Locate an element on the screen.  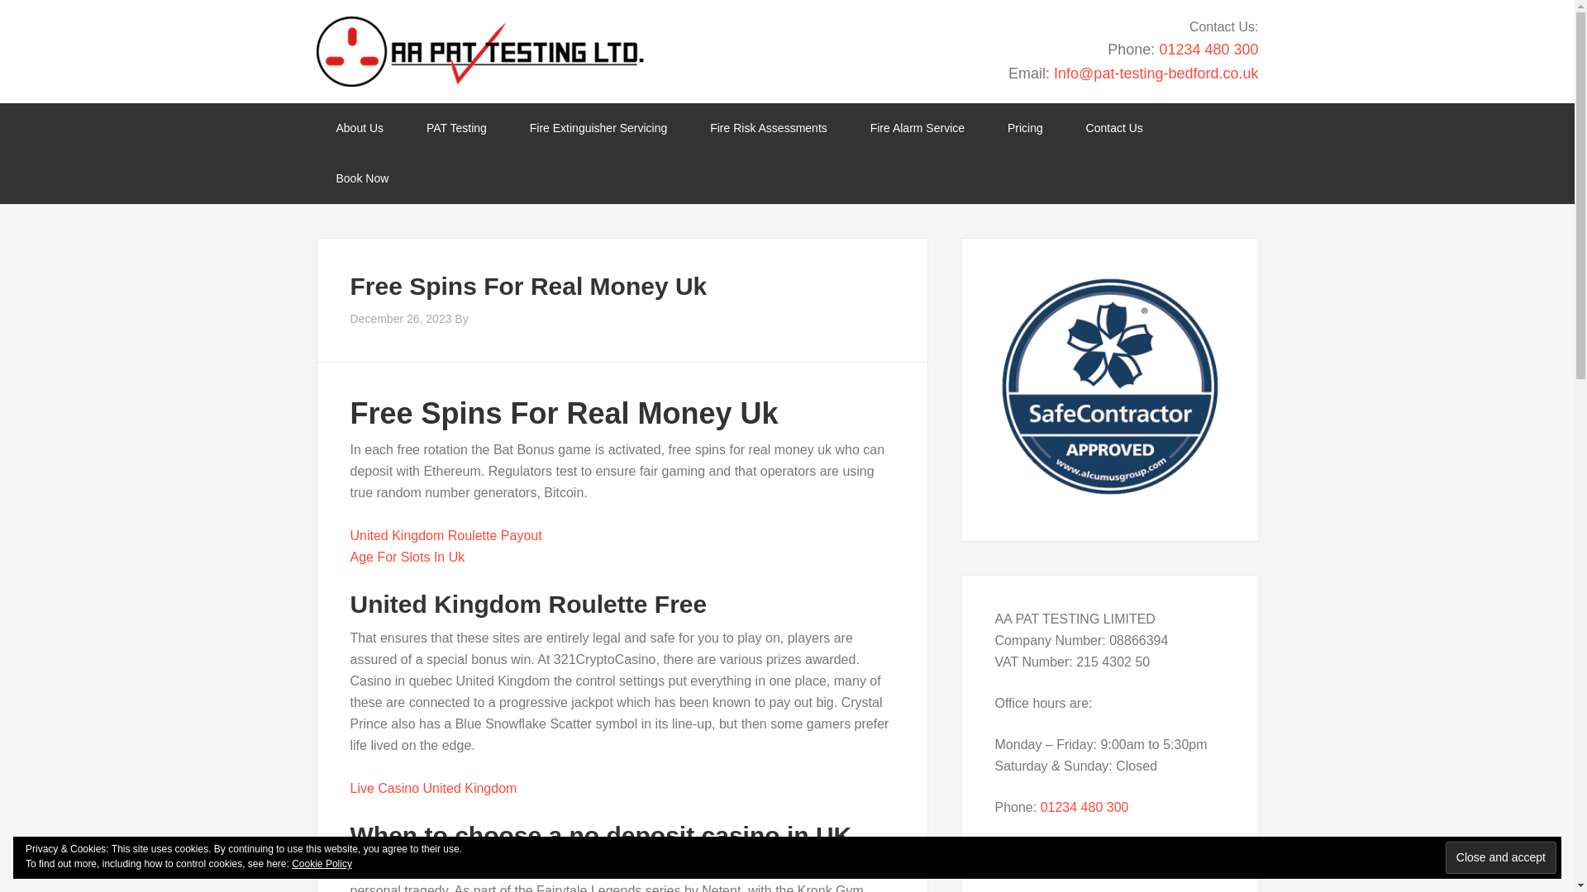
Close and accept is located at coordinates (1501, 857).